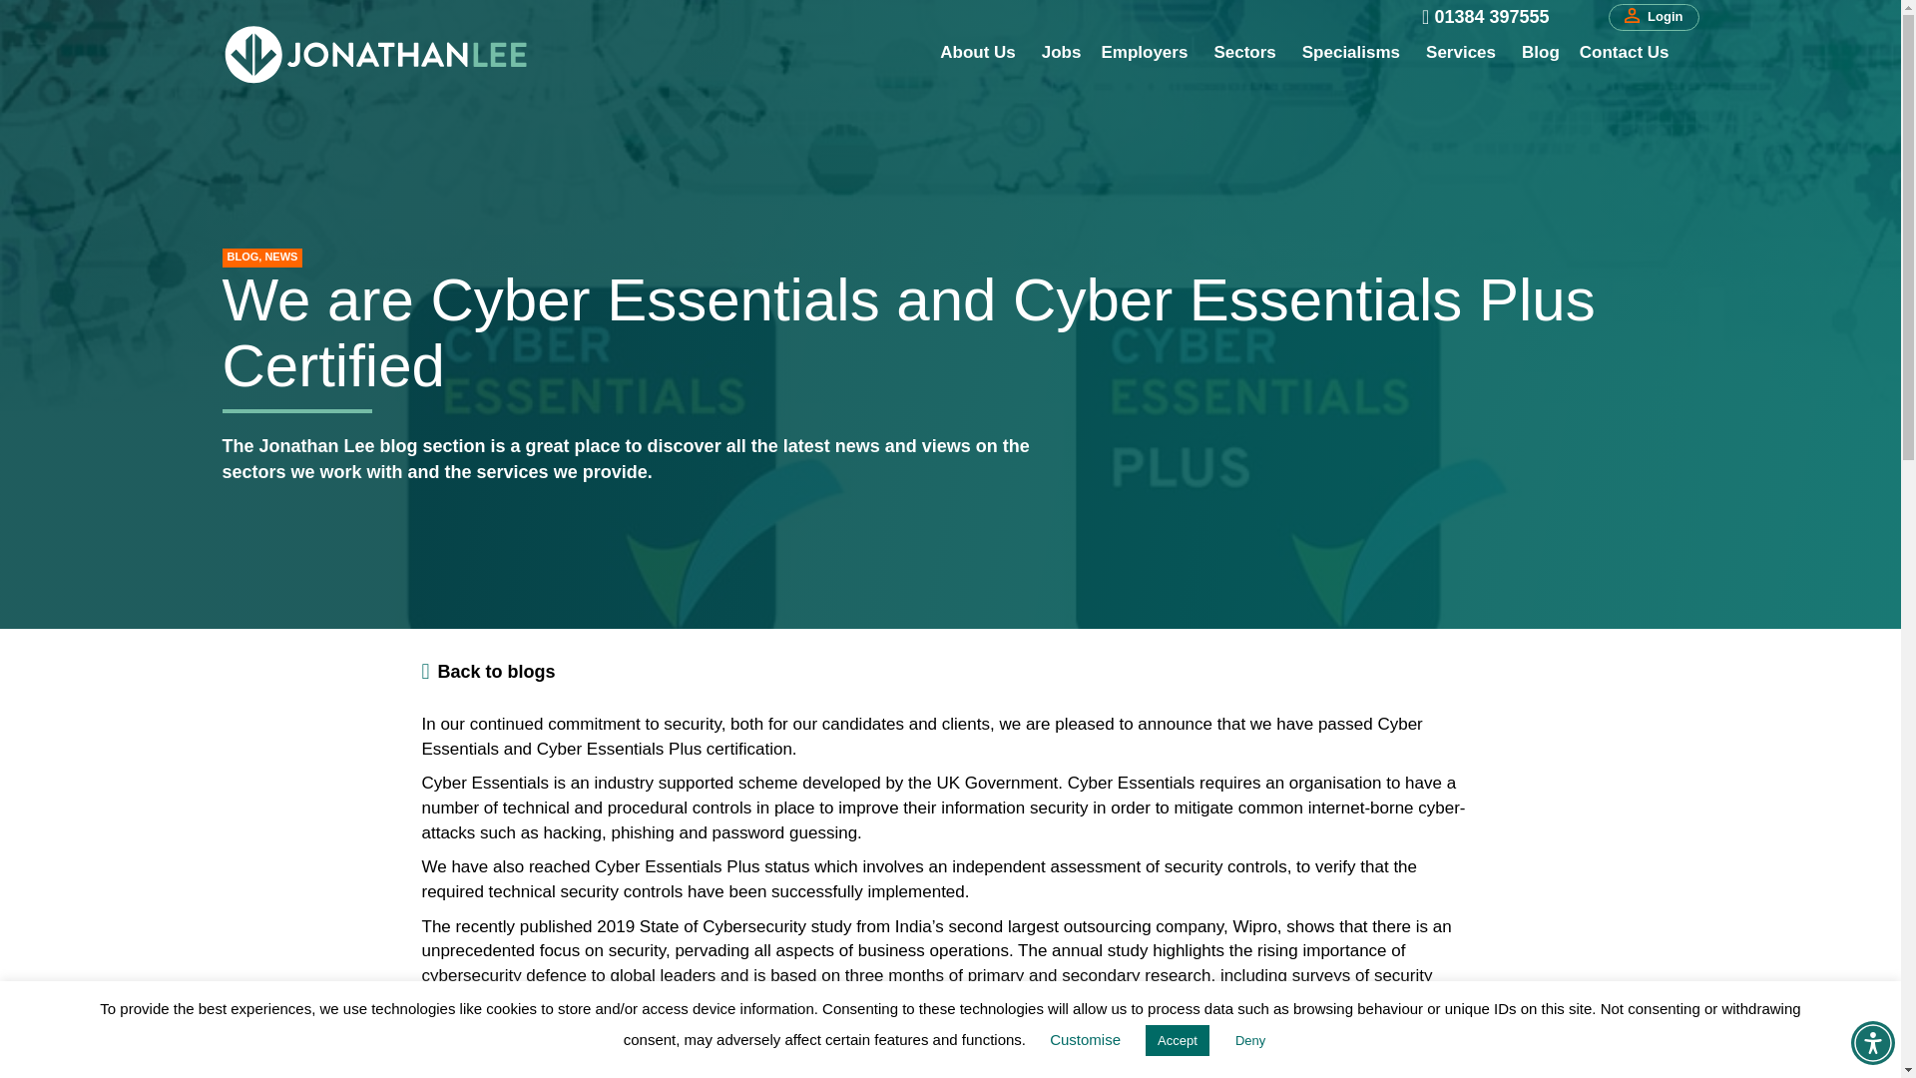 This screenshot has height=1078, width=1916. I want to click on Employers, so click(1146, 53).